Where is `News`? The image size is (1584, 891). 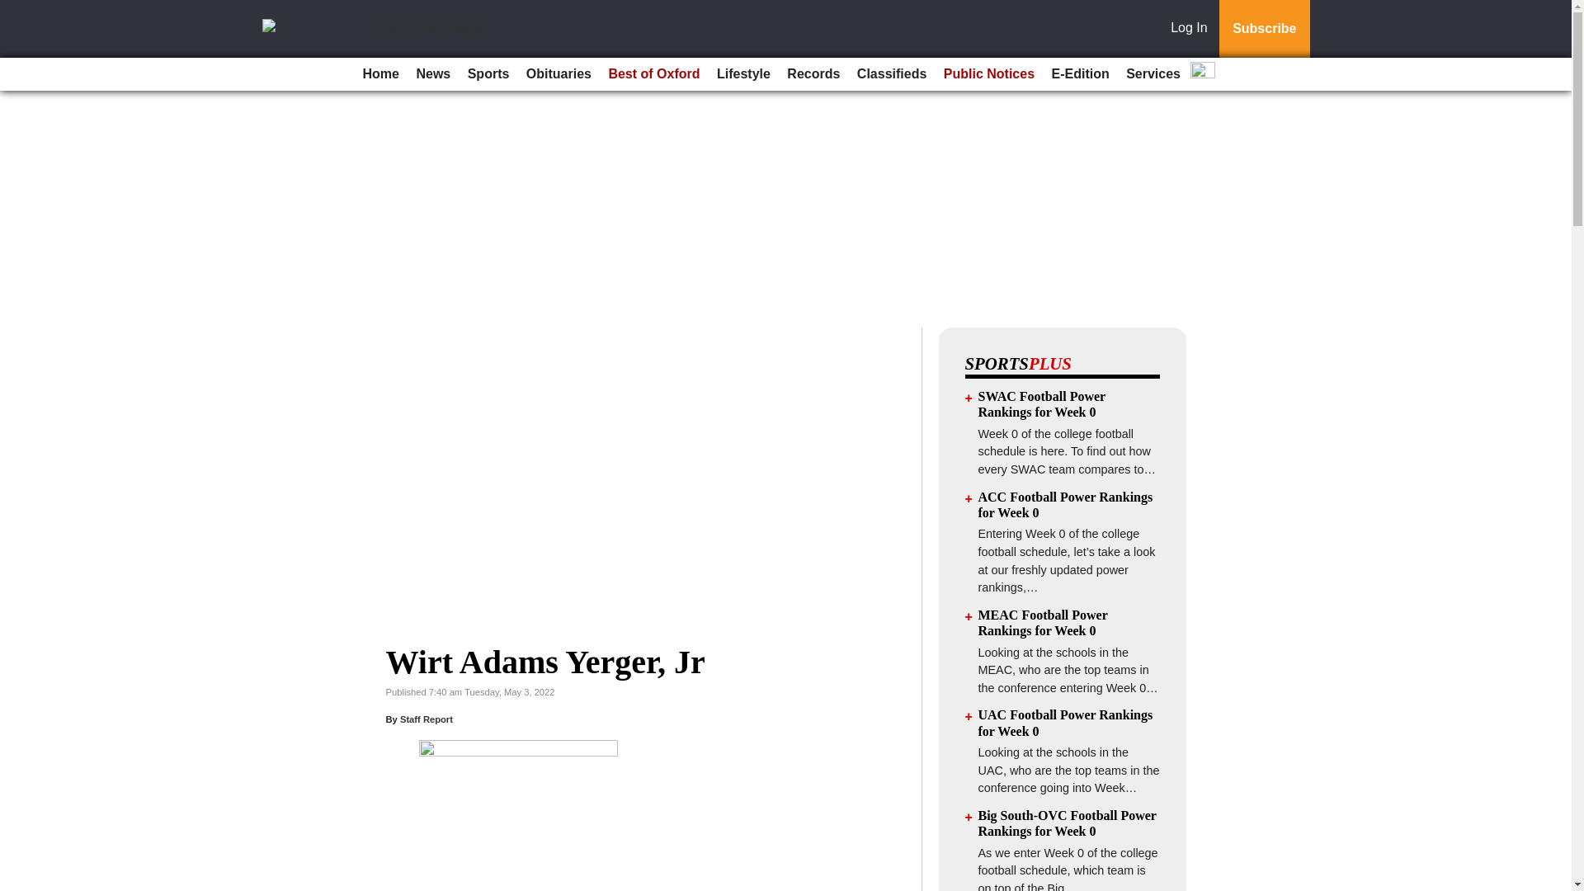
News is located at coordinates (432, 74).